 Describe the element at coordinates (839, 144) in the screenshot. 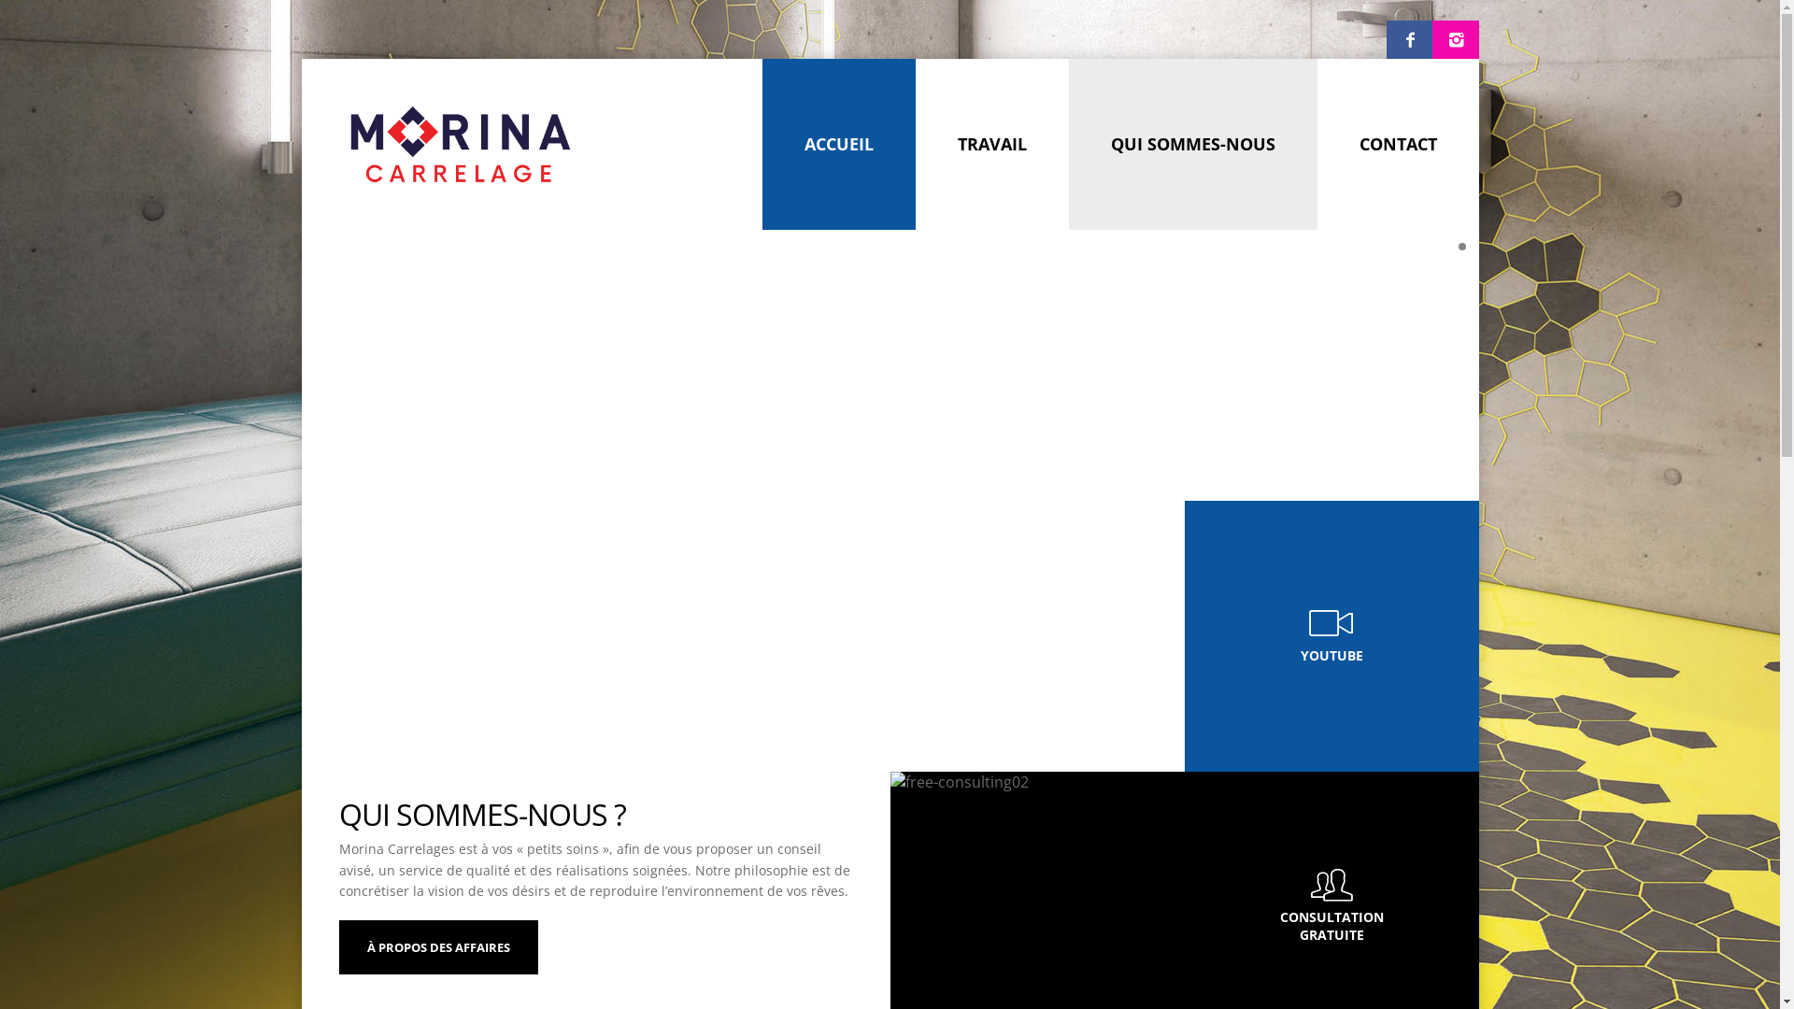

I see `ACCUEIL` at that location.